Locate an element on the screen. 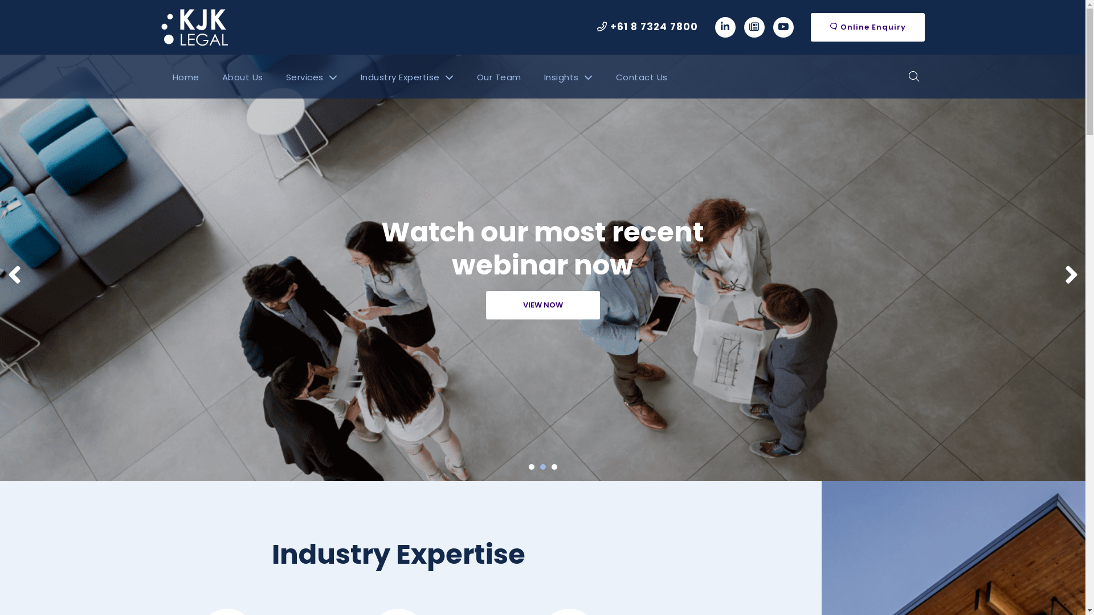 The image size is (1094, 615). Next is located at coordinates (1071, 274).